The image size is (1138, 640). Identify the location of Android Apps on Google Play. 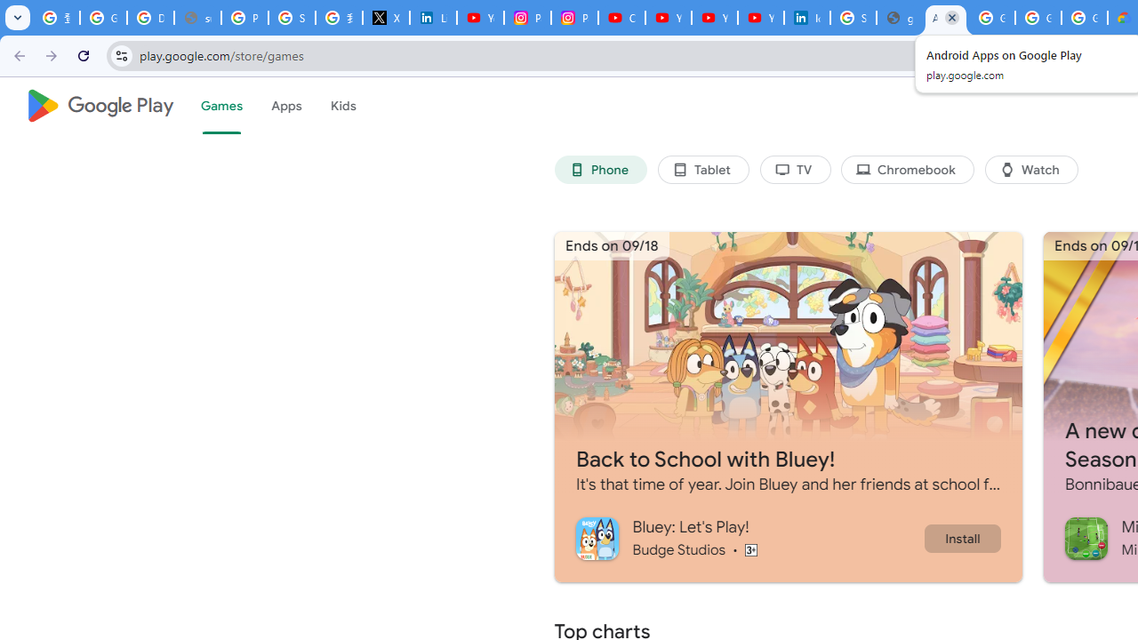
(946, 18).